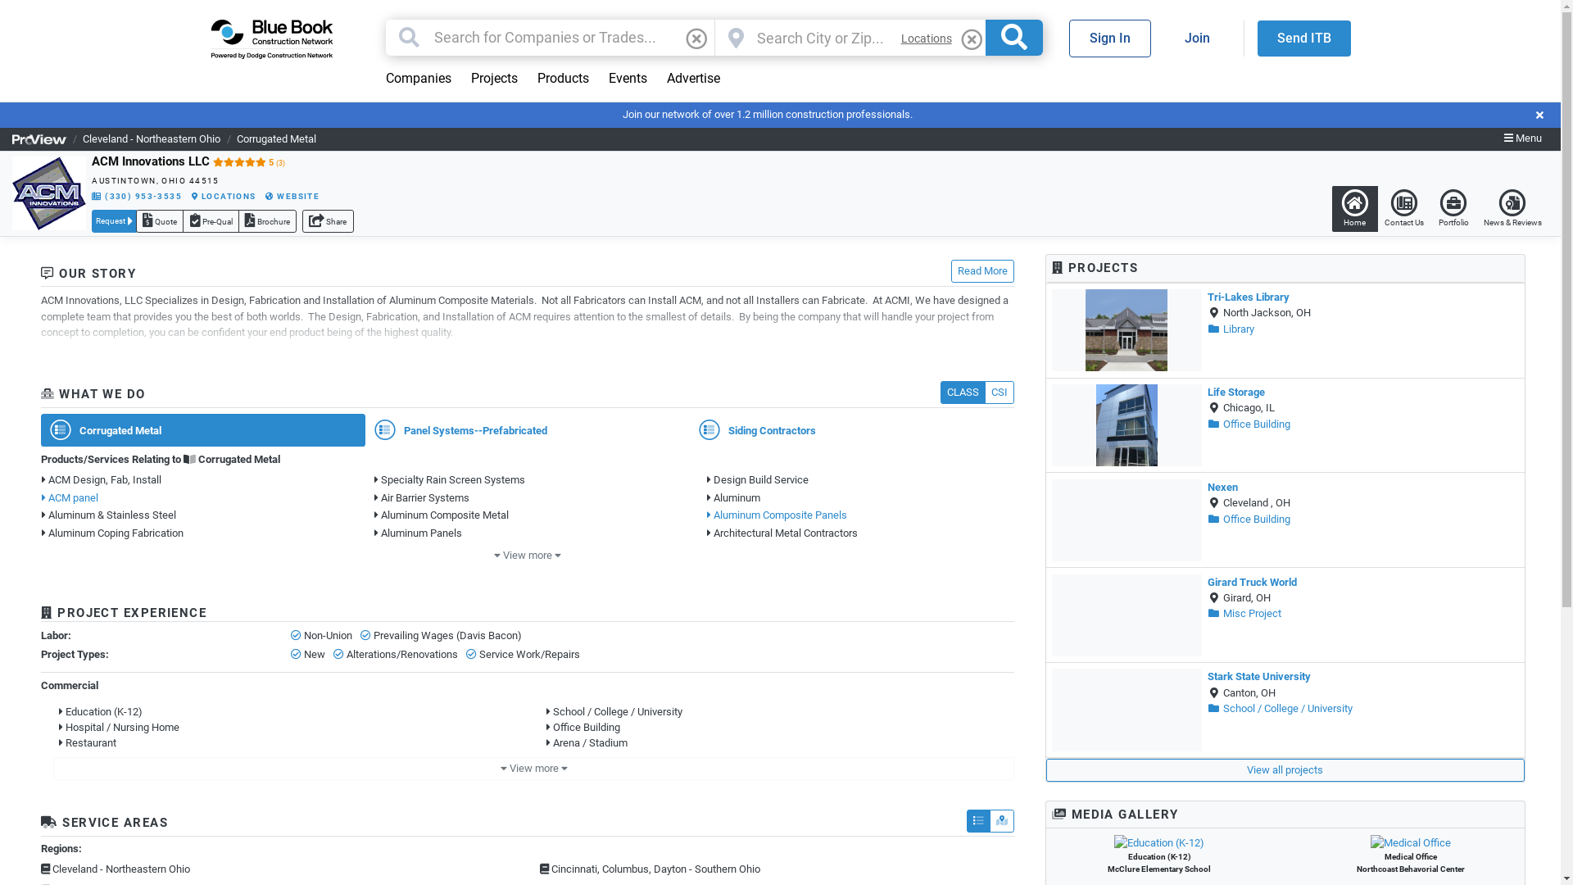 The image size is (1573, 885). What do you see at coordinates (1196, 39) in the screenshot?
I see `Join` at bounding box center [1196, 39].